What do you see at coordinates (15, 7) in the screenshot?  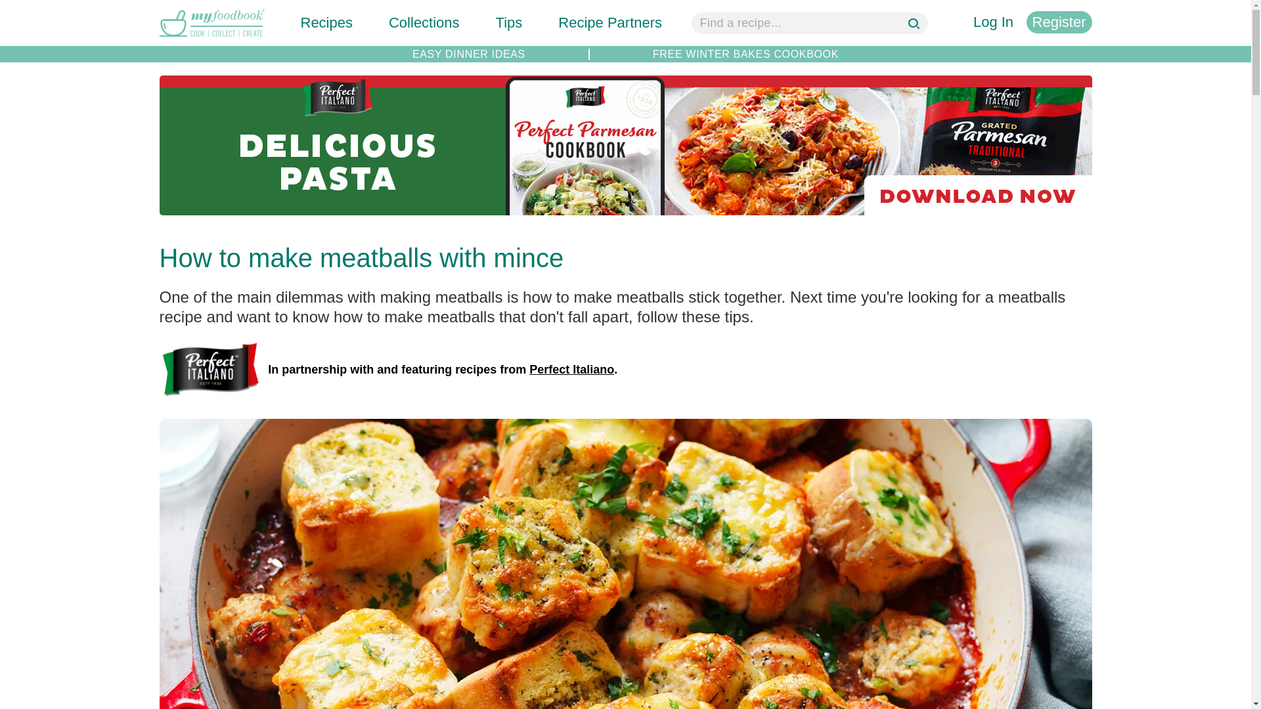 I see `Rate` at bounding box center [15, 7].